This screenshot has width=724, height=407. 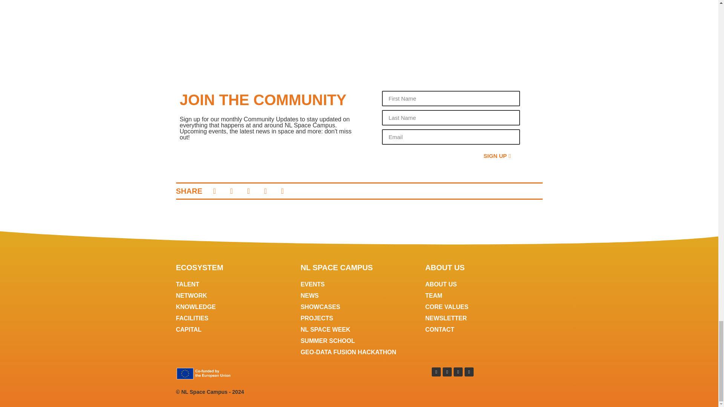 What do you see at coordinates (359, 307) in the screenshot?
I see `SHOWCASES` at bounding box center [359, 307].